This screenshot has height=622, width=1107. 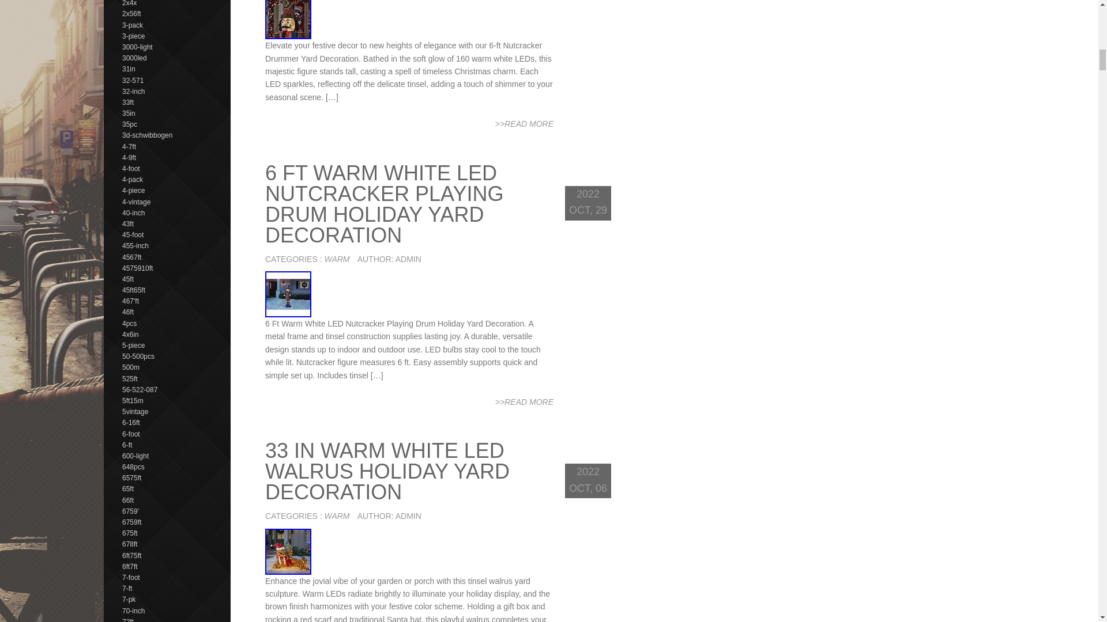 I want to click on WARM, so click(x=337, y=515).